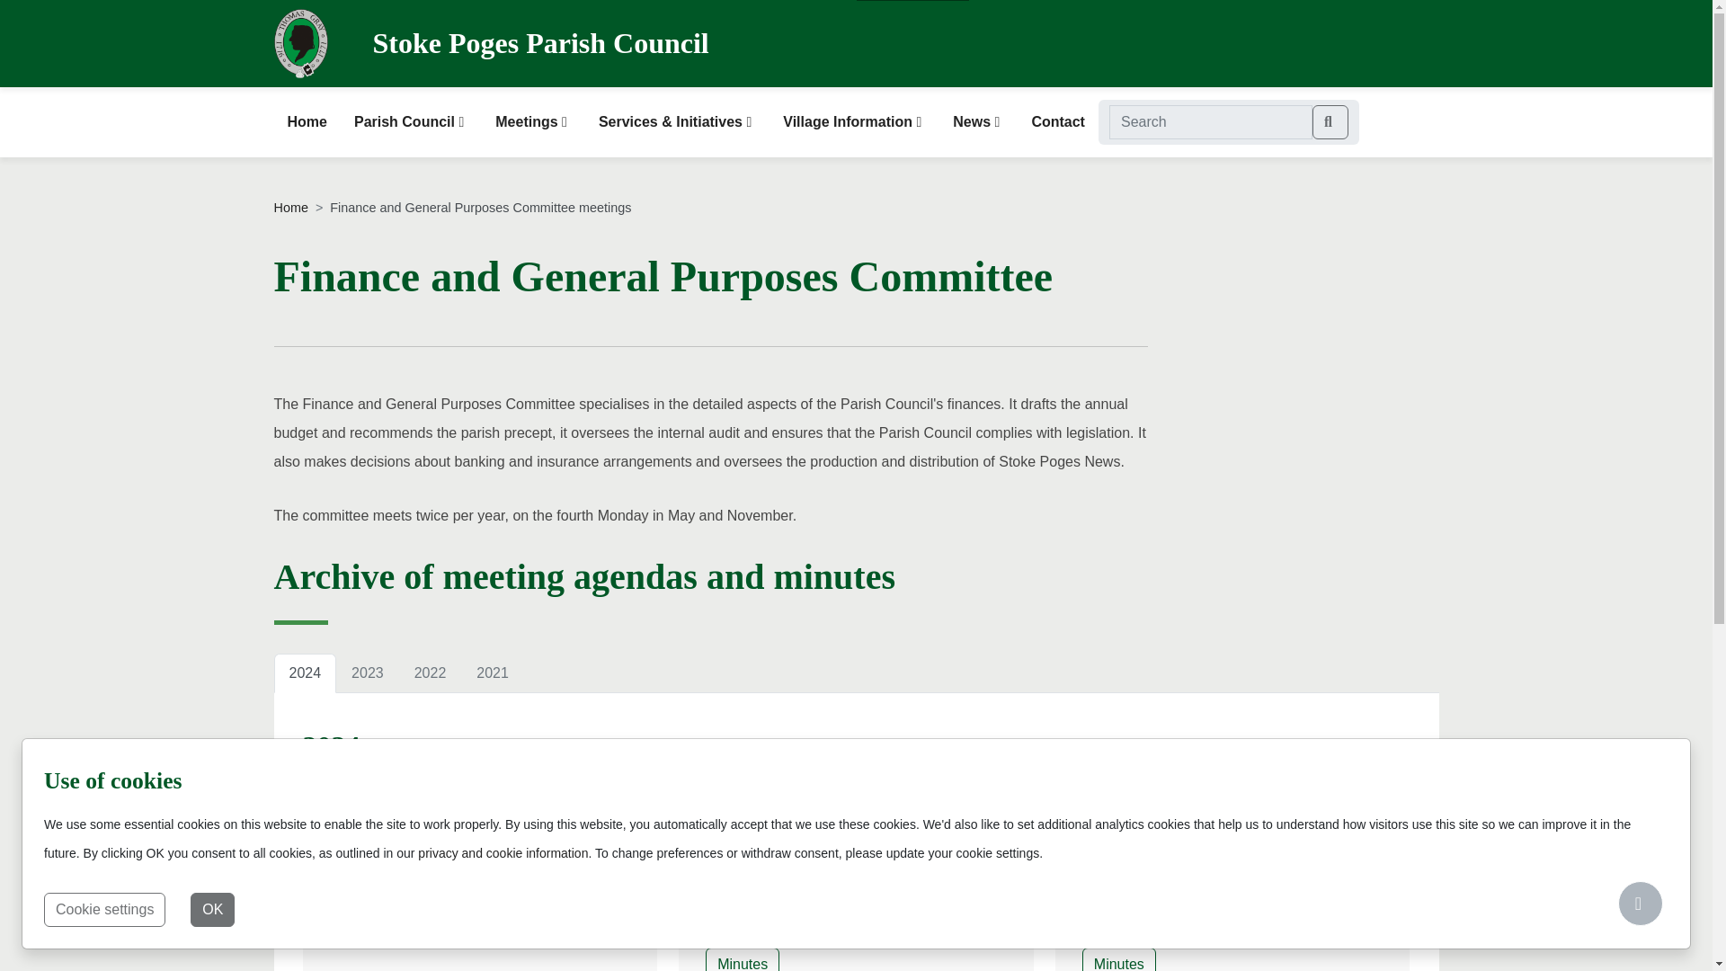 The height and width of the screenshot is (971, 1726). What do you see at coordinates (743, 959) in the screenshot?
I see `Finance Committee meeting minutes Monday 24th June 2024` at bounding box center [743, 959].